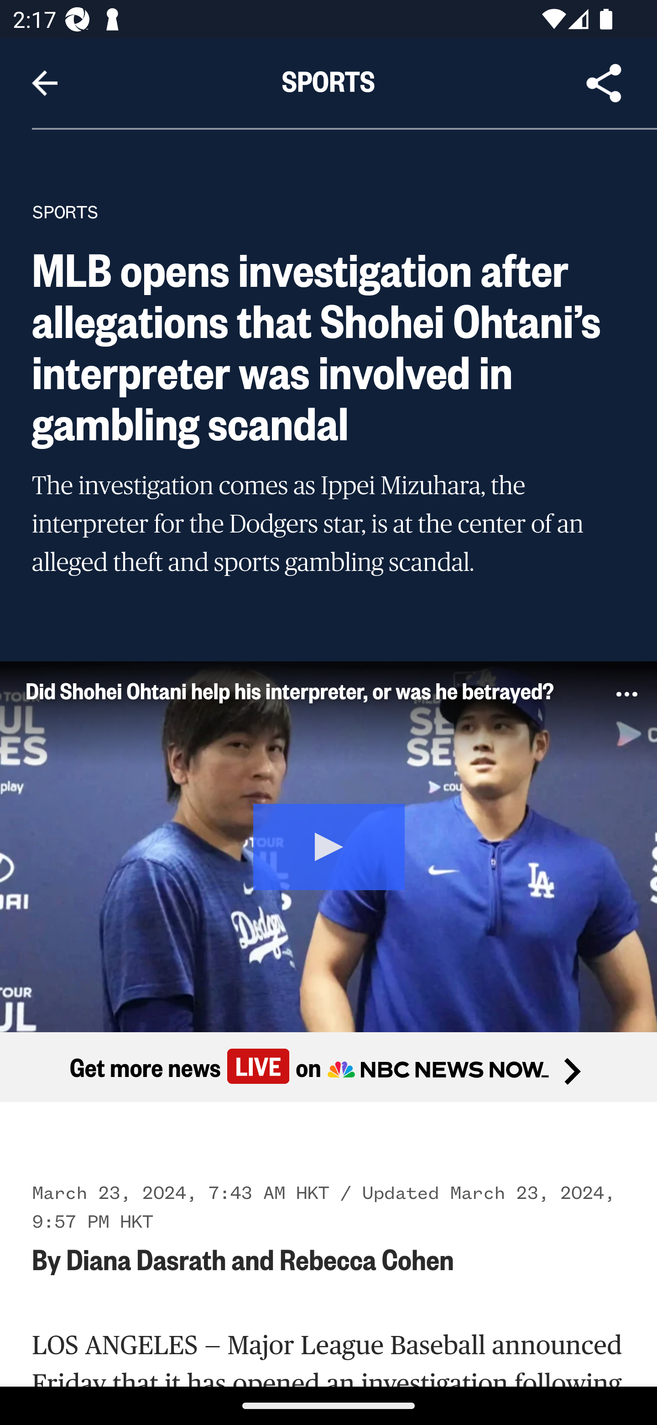  I want to click on Play, so click(328, 846).